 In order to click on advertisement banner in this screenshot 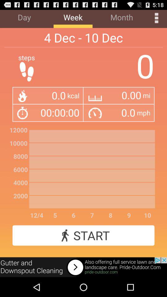, I will do `click(83, 267)`.